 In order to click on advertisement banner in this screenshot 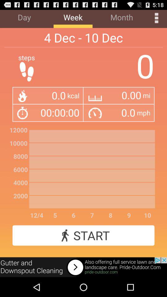, I will do `click(83, 267)`.